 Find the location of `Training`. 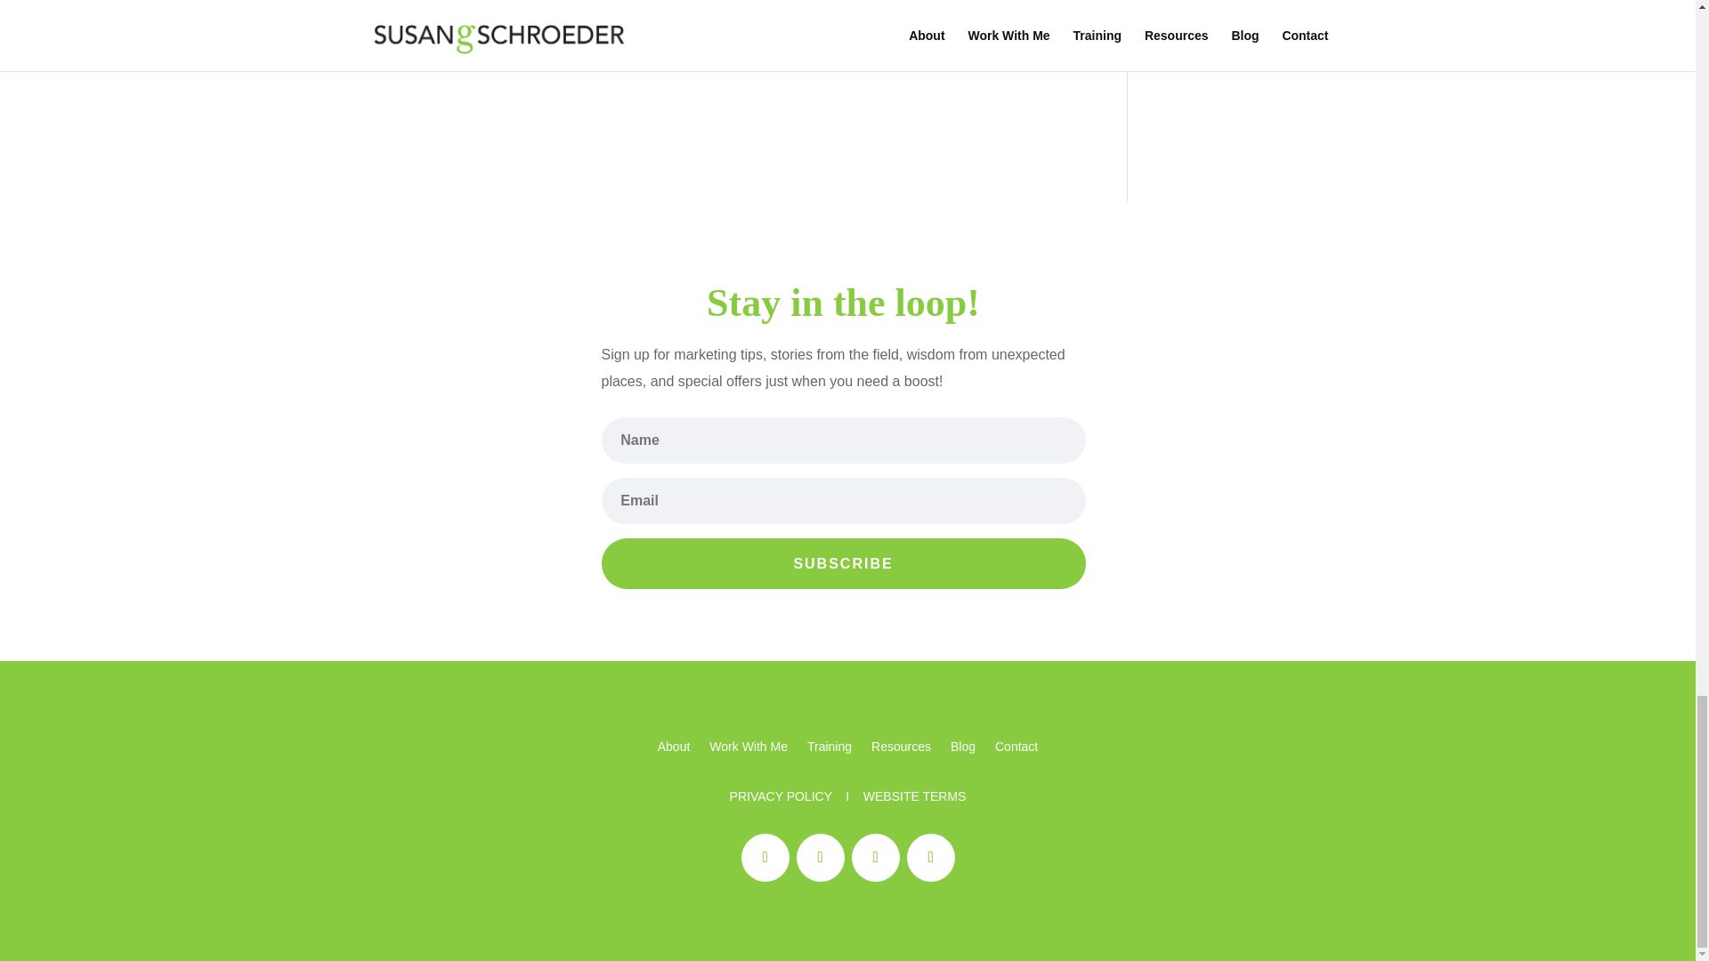

Training is located at coordinates (829, 749).